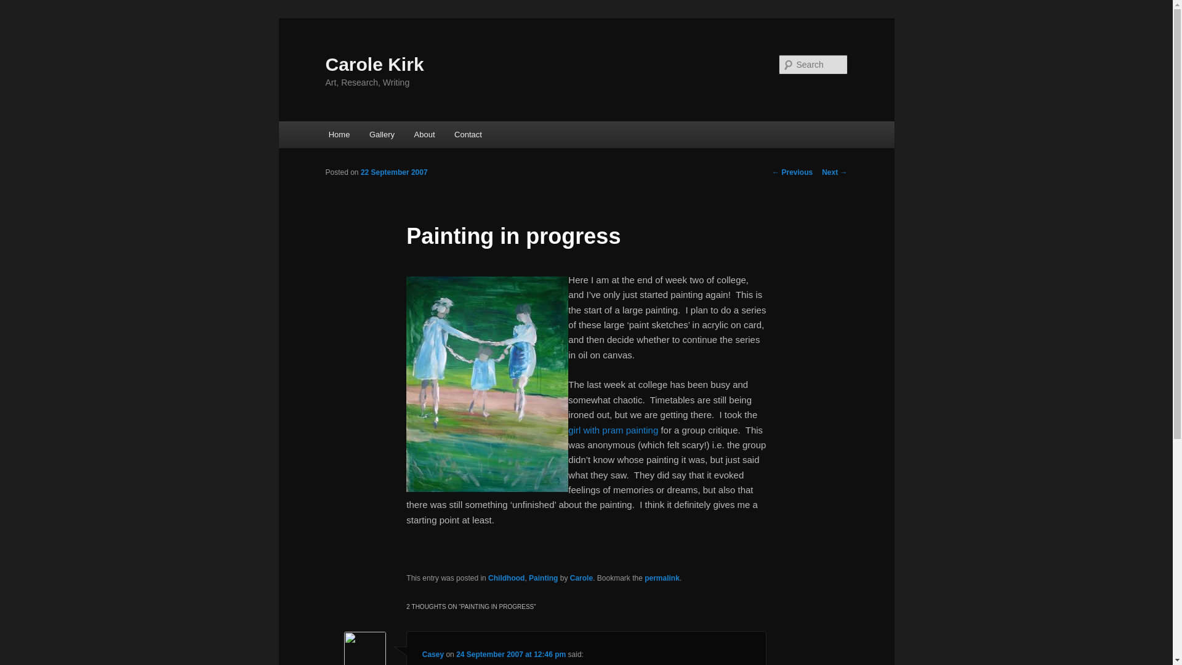 This screenshot has height=665, width=1182. I want to click on Carole Kirk, so click(374, 64).